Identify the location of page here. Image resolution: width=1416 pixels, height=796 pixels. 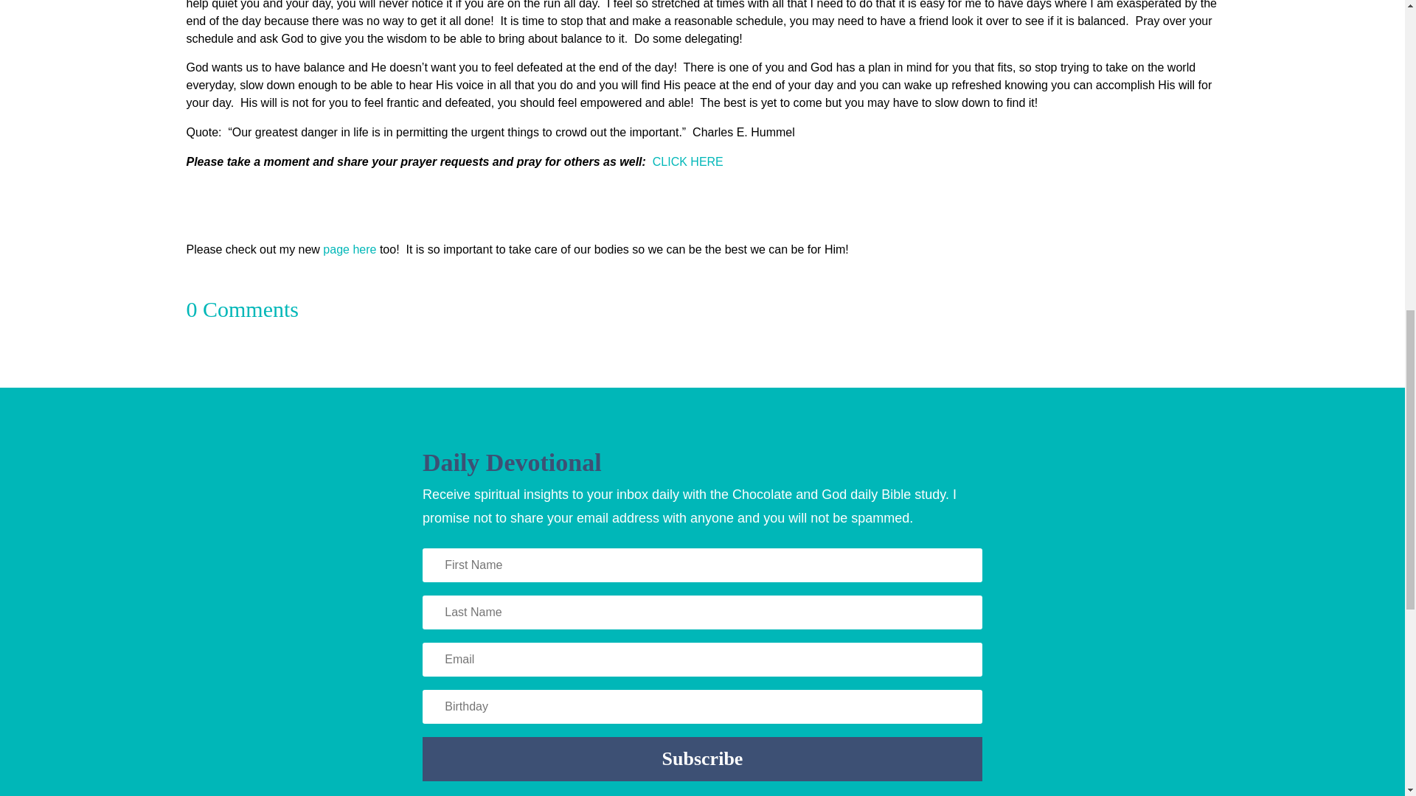
(348, 249).